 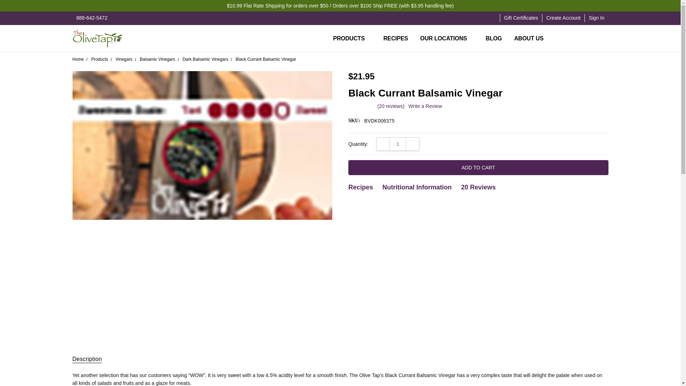 I want to click on PRODUCTS, so click(x=352, y=39).